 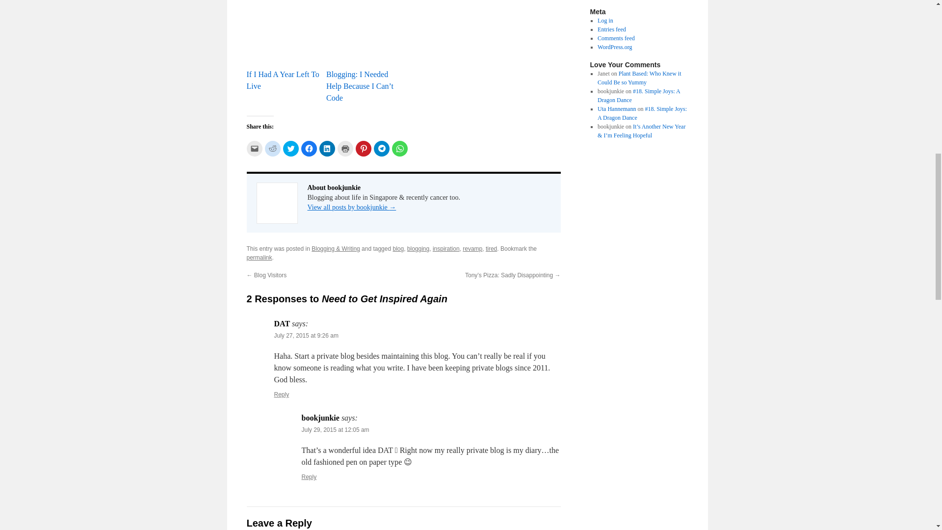 What do you see at coordinates (254, 148) in the screenshot?
I see `Click to email a link to a friend` at bounding box center [254, 148].